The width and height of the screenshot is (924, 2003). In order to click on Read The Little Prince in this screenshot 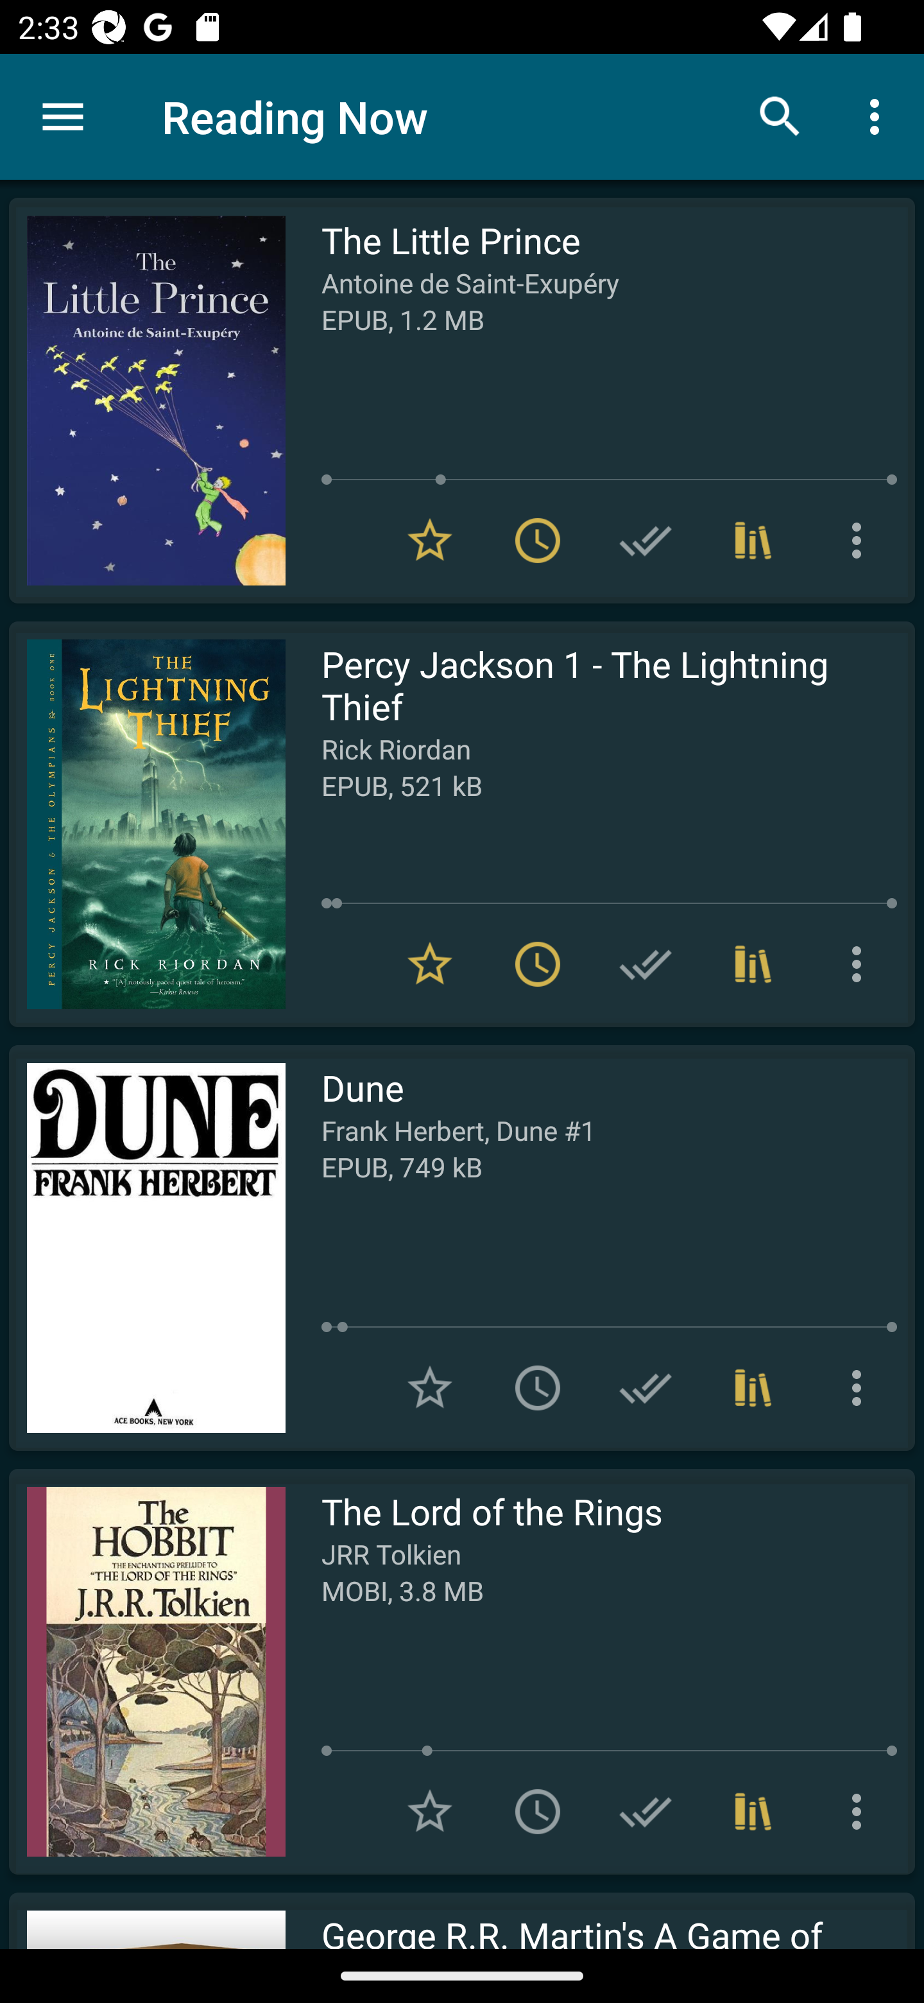, I will do `click(147, 401)`.